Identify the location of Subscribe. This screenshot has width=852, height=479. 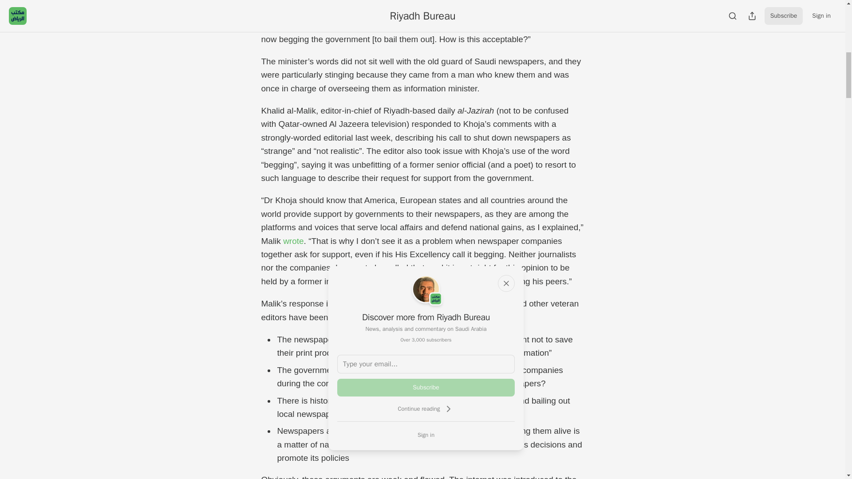
(426, 388).